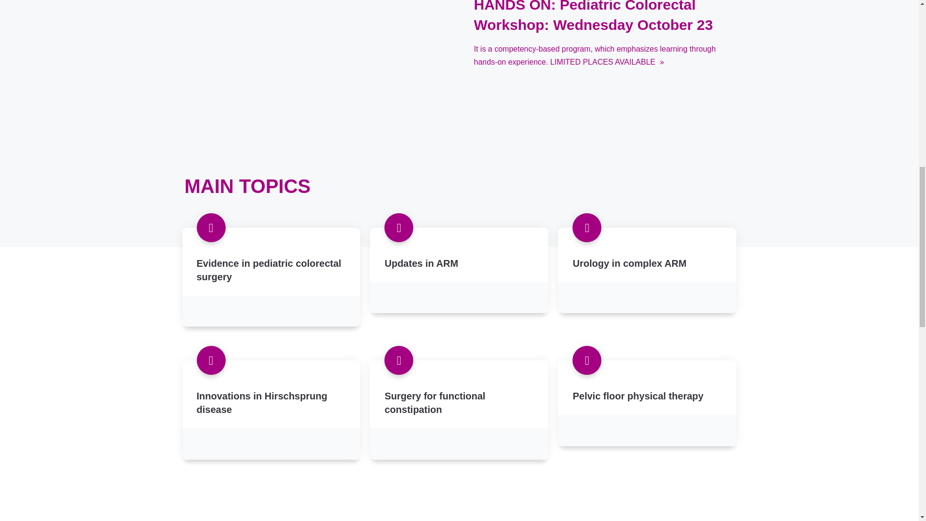  I want to click on Pelvic floor physical therapy, so click(647, 410).